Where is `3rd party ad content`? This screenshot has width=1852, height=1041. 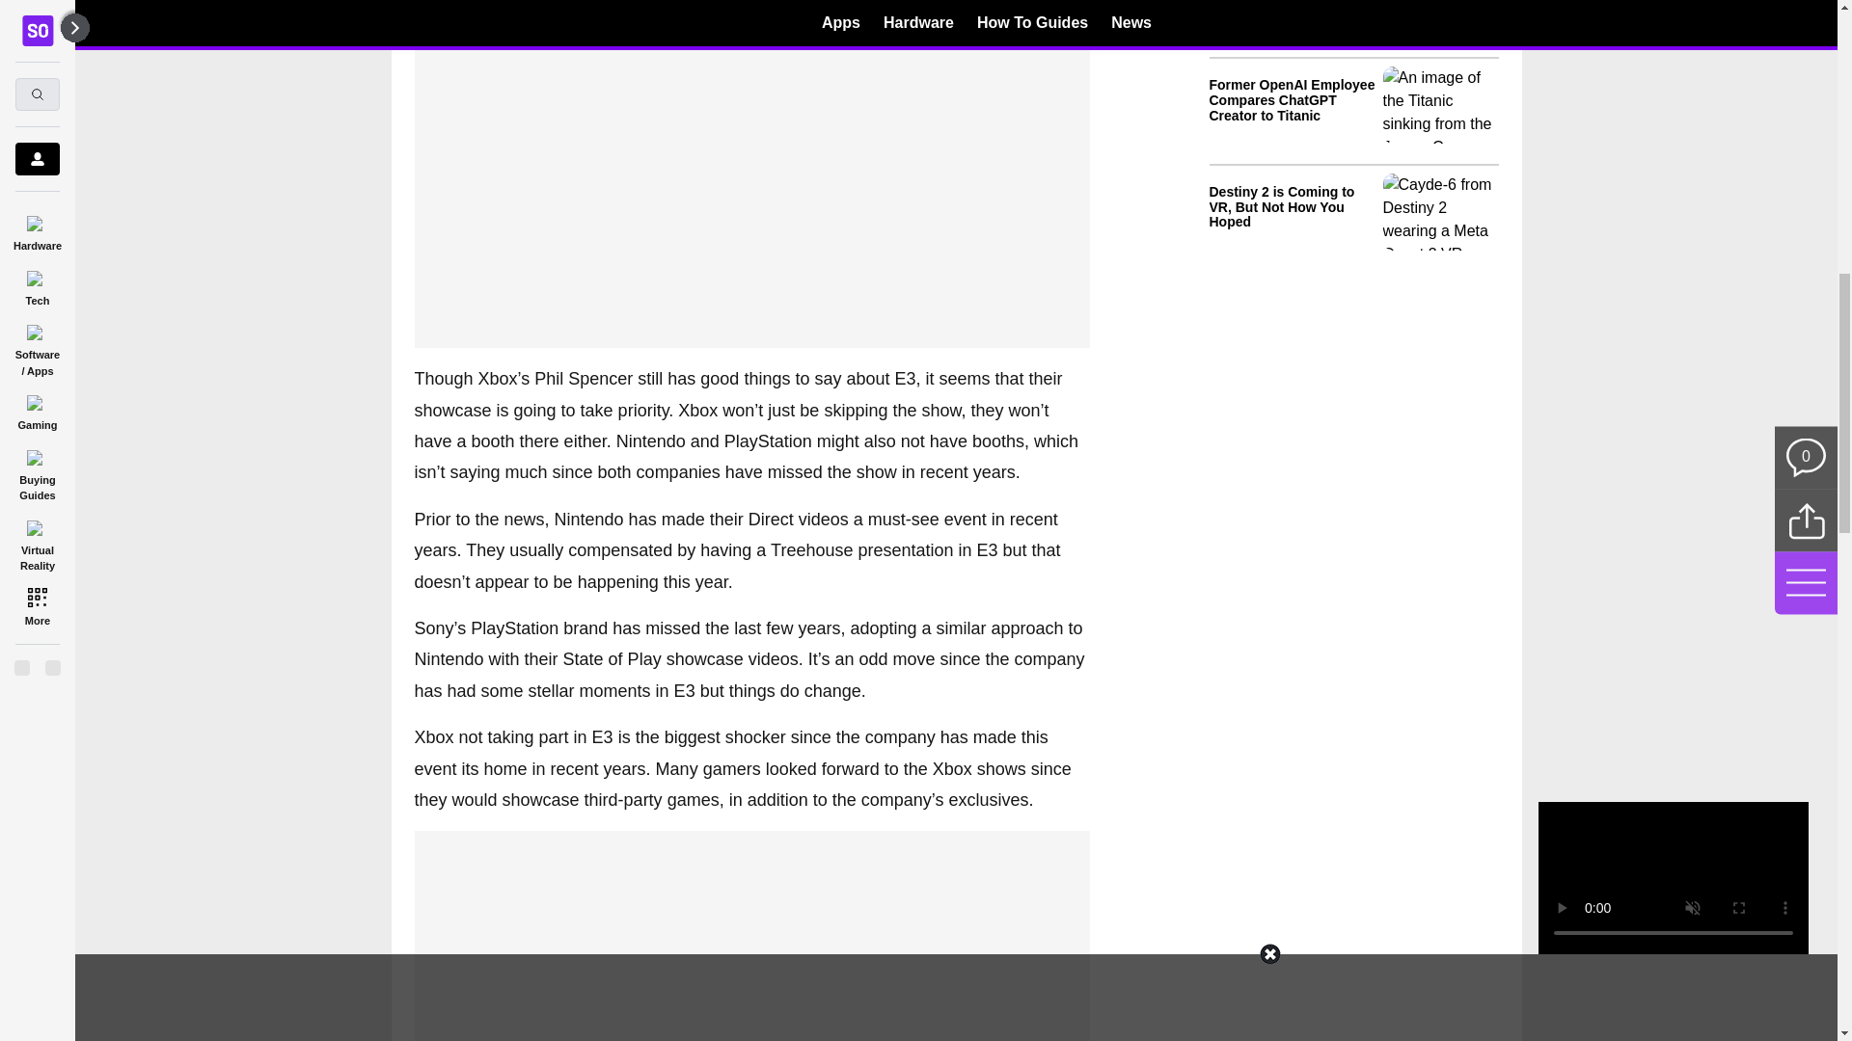
3rd party ad content is located at coordinates (751, 82).